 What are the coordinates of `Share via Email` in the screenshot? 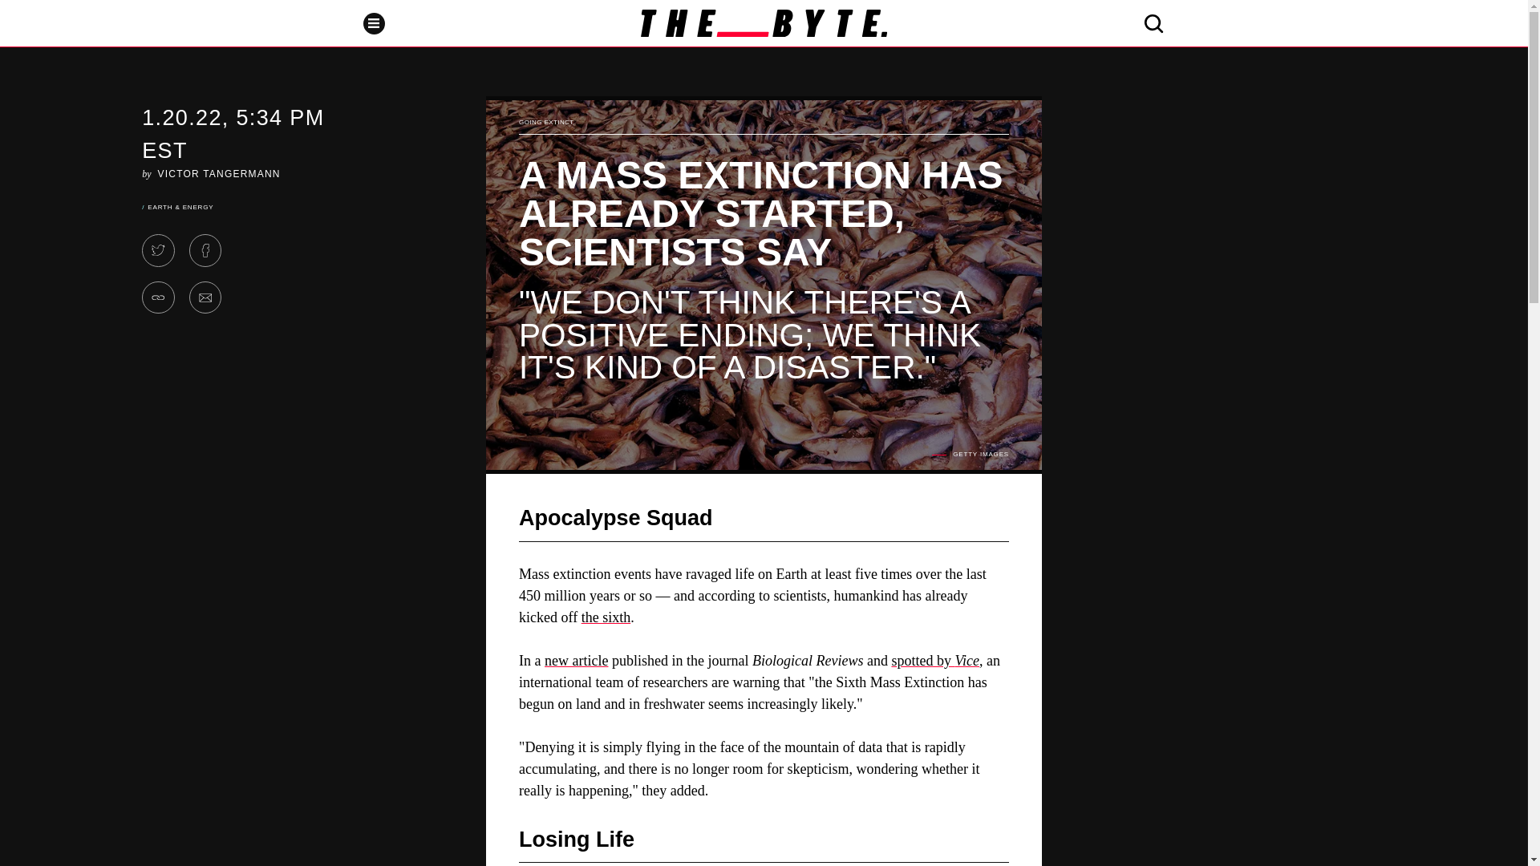 It's located at (205, 298).